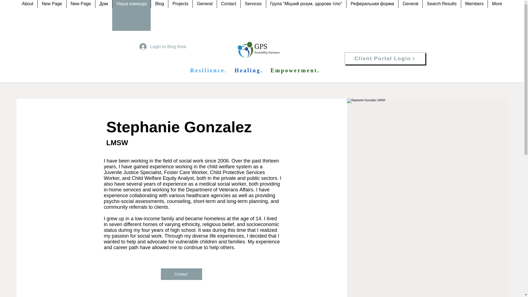 Image resolution: width=528 pixels, height=297 pixels. I want to click on New Page, so click(52, 15).